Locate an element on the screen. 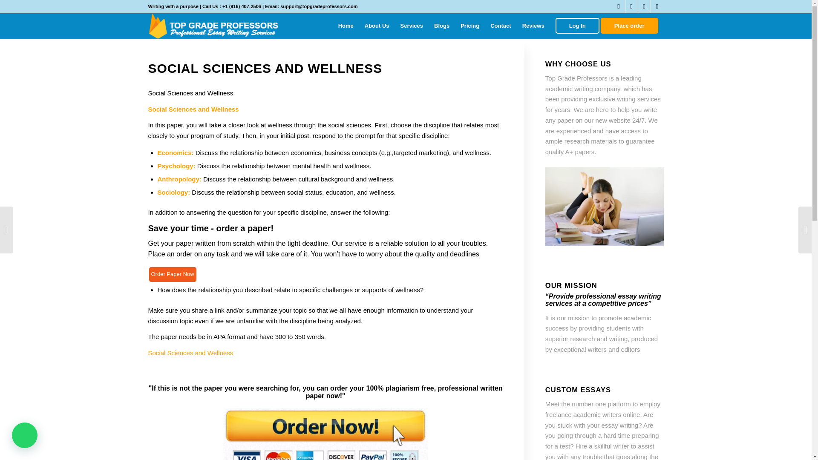 This screenshot has height=460, width=818. Twitter is located at coordinates (619, 6).